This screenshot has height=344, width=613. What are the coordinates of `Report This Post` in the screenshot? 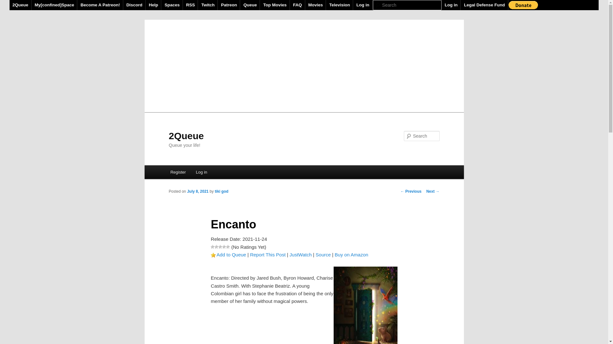 It's located at (268, 255).